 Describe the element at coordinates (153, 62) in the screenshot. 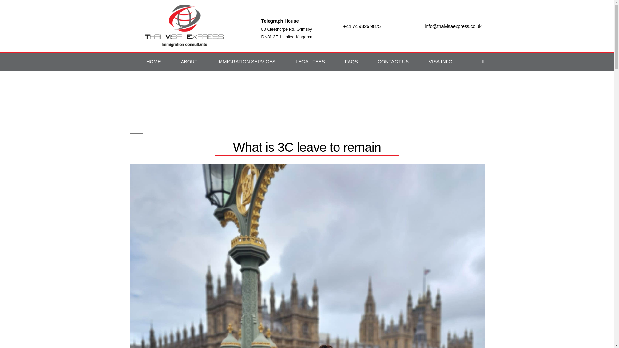

I see `HOME` at that location.